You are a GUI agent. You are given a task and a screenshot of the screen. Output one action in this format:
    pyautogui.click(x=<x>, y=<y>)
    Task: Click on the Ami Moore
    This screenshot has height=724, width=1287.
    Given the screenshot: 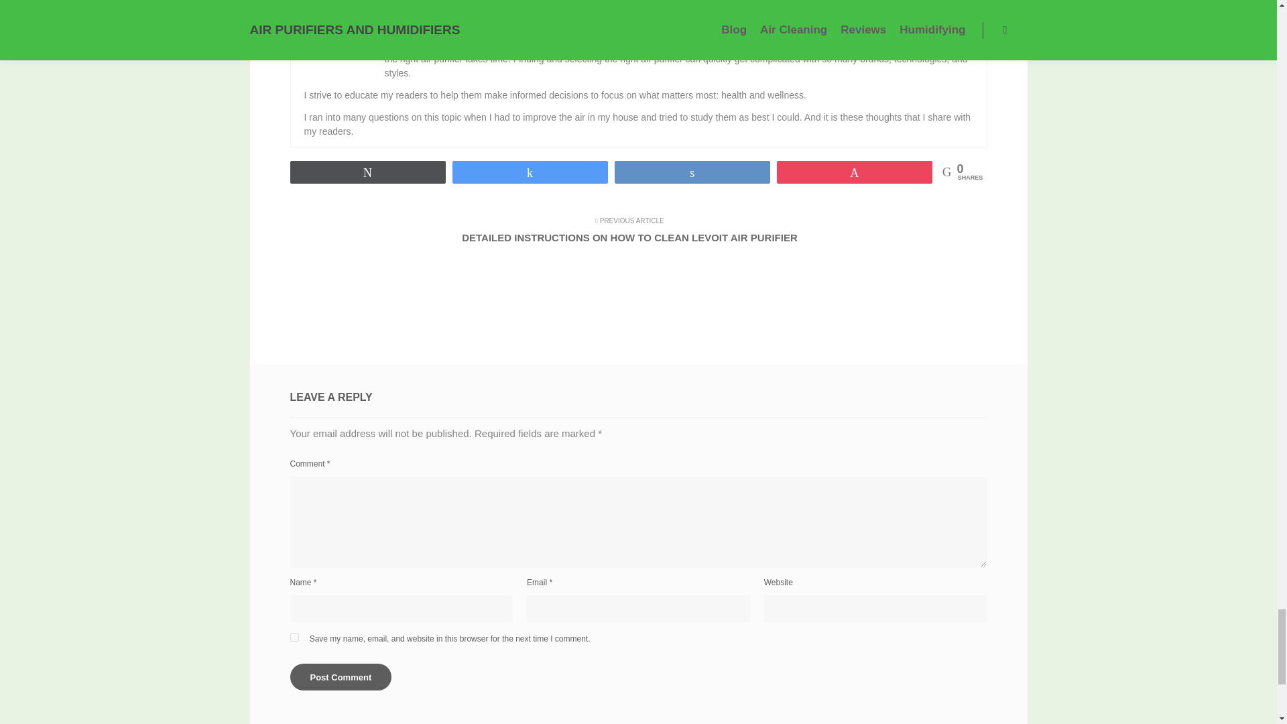 What is the action you would take?
    pyautogui.click(x=414, y=5)
    